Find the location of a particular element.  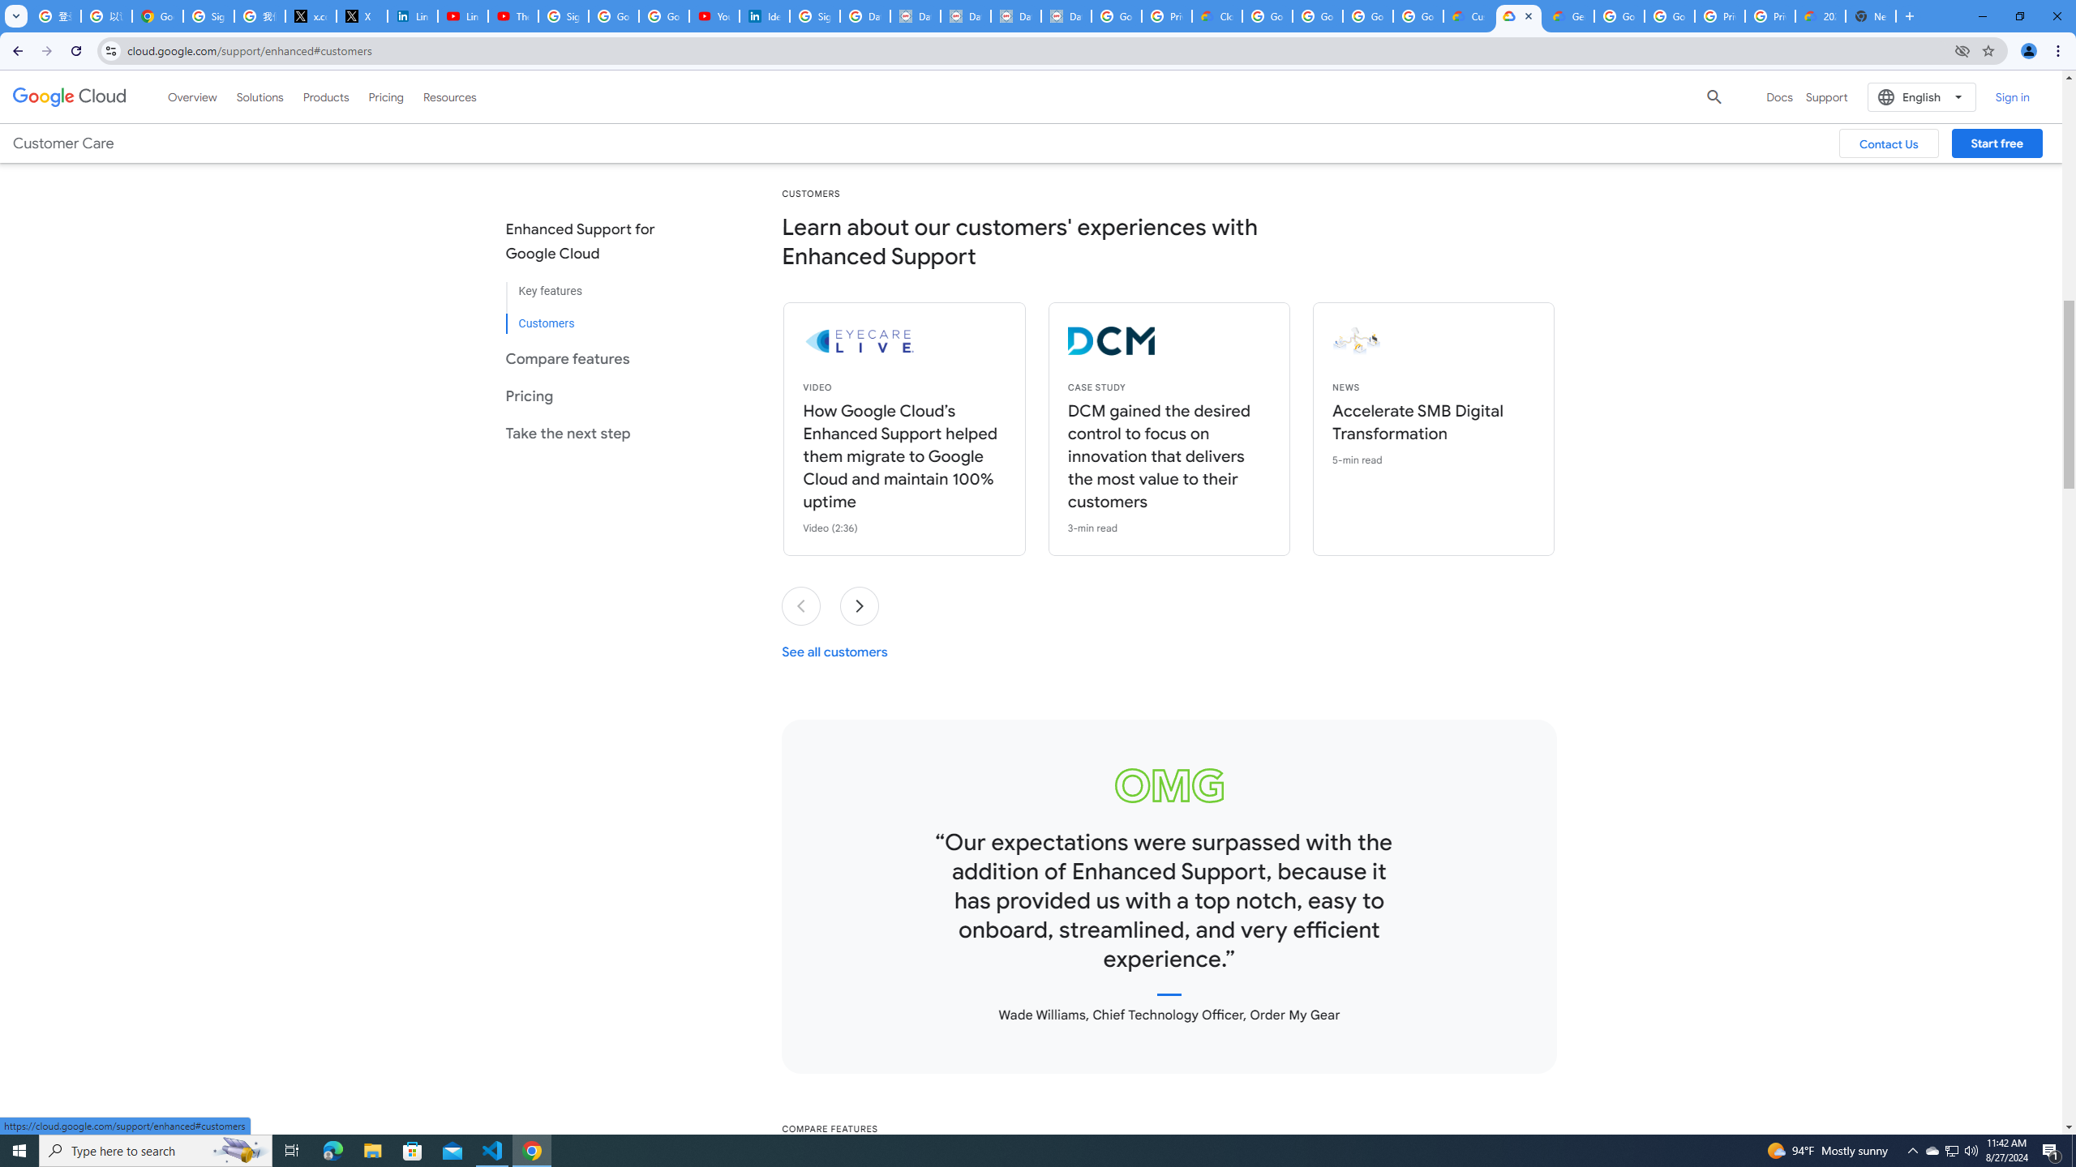

Next slide is located at coordinates (860, 606).